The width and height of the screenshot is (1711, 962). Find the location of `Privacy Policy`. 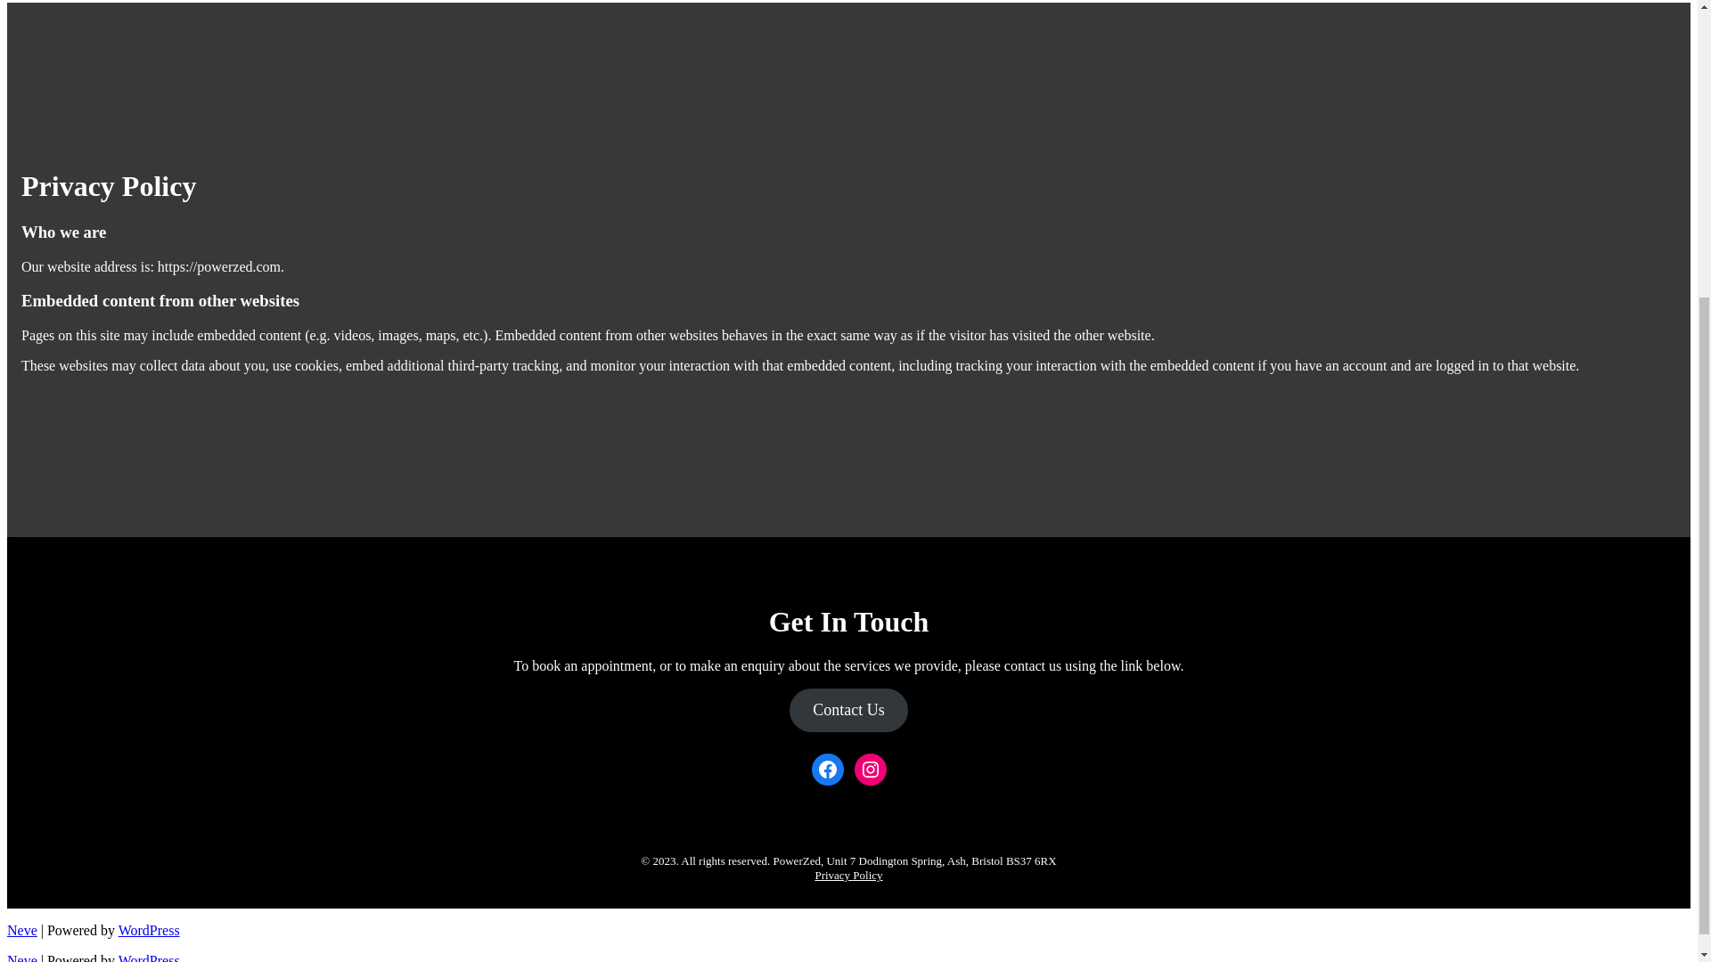

Privacy Policy is located at coordinates (848, 875).